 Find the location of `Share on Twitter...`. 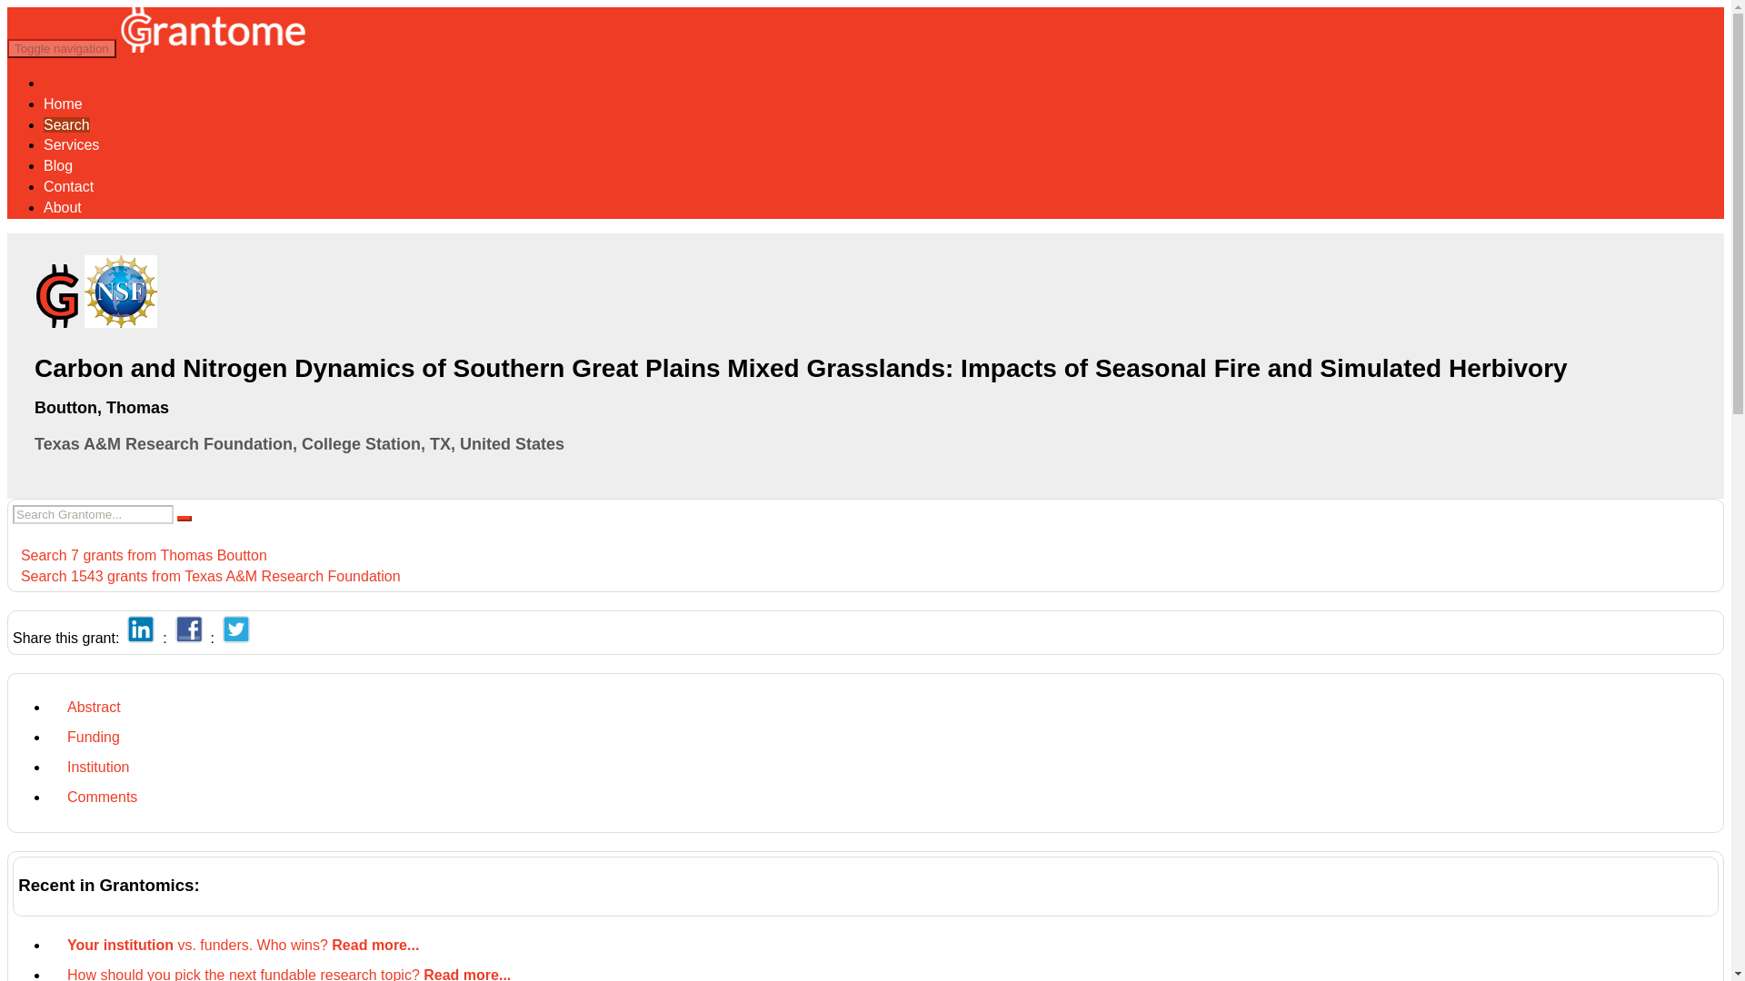

Share on Twitter... is located at coordinates (236, 638).